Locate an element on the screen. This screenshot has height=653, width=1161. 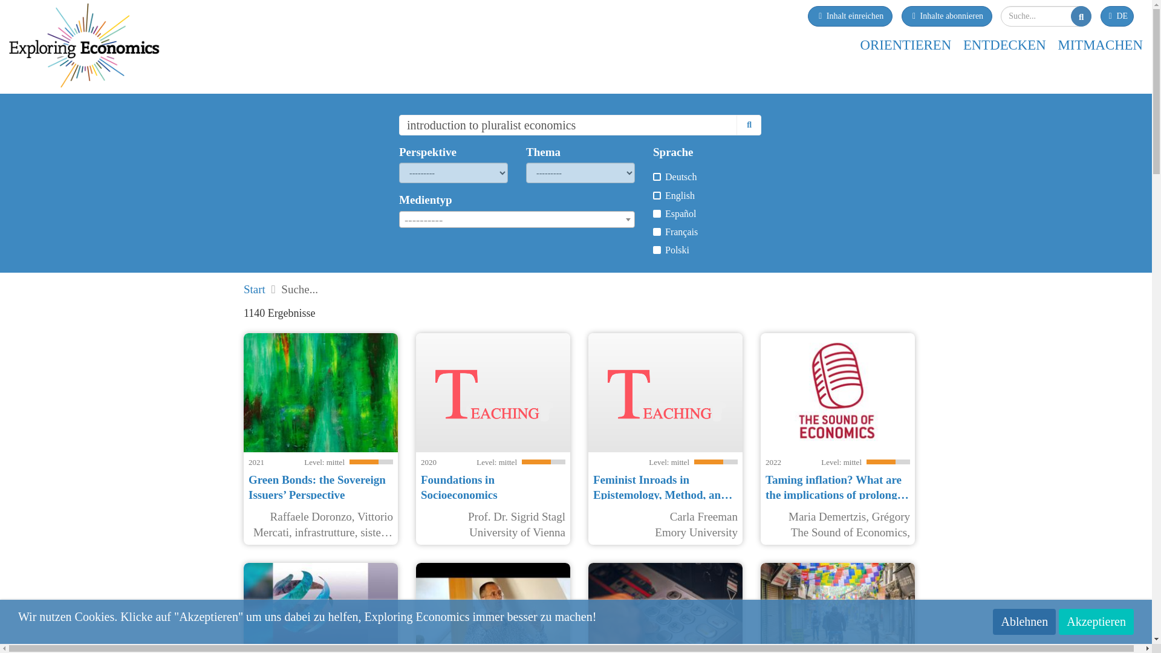
Inhalt einreichen is located at coordinates (850, 16).